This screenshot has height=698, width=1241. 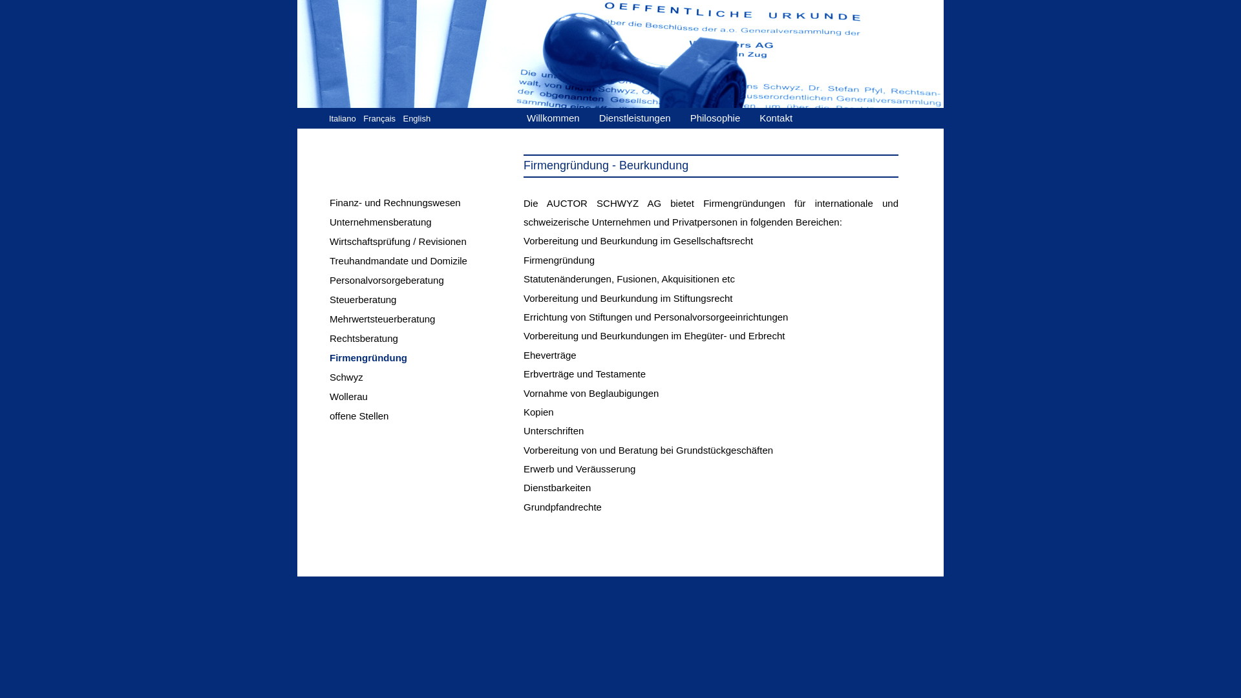 I want to click on offene Stellen, so click(x=425, y=416).